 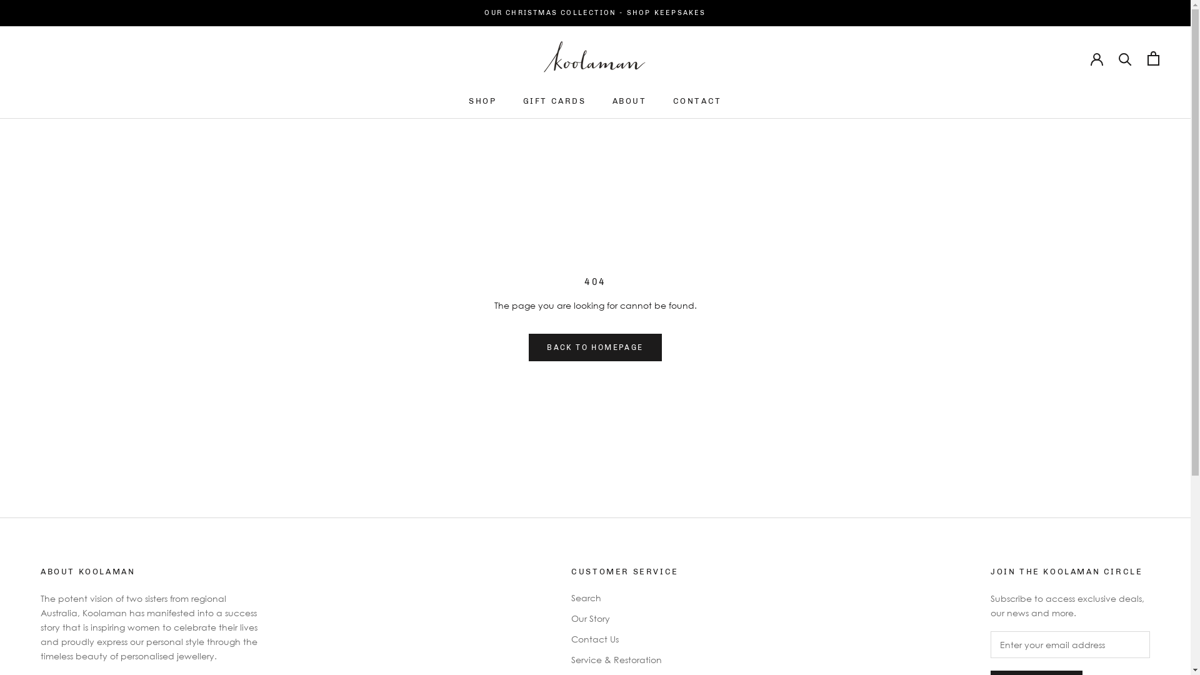 What do you see at coordinates (595, 12) in the screenshot?
I see `OUR CHRISTMAS COLLECTION - SHOP KEEPSAKES` at bounding box center [595, 12].